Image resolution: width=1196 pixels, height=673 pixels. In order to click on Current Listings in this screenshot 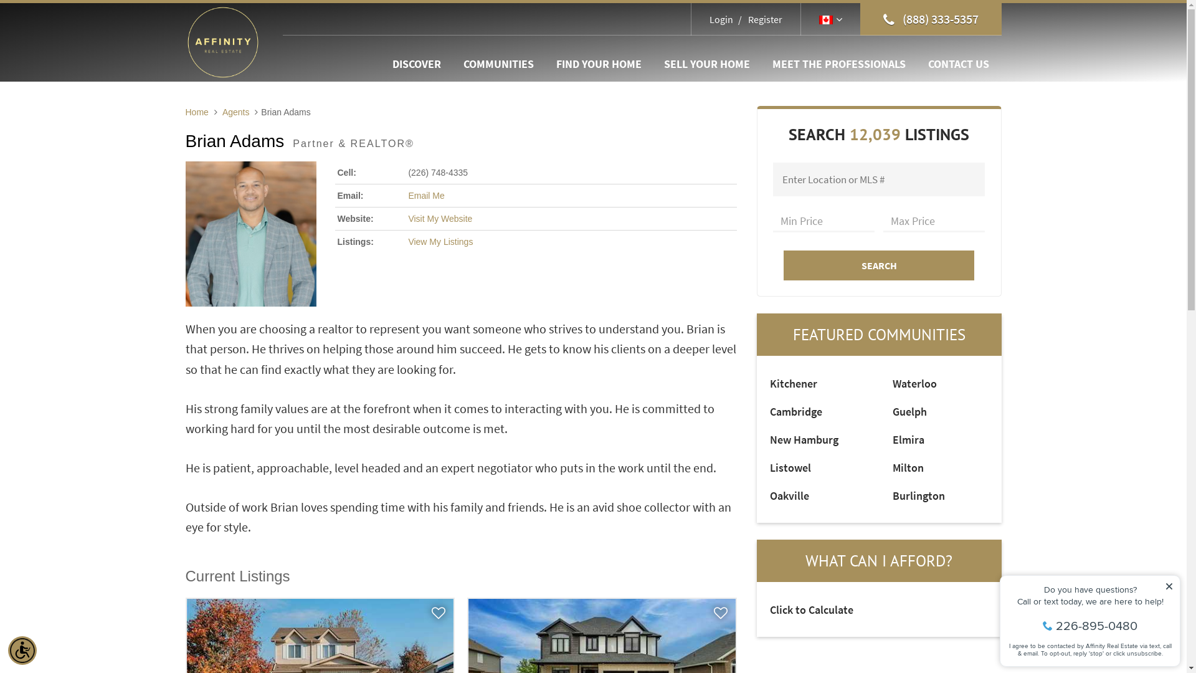, I will do `click(238, 576)`.